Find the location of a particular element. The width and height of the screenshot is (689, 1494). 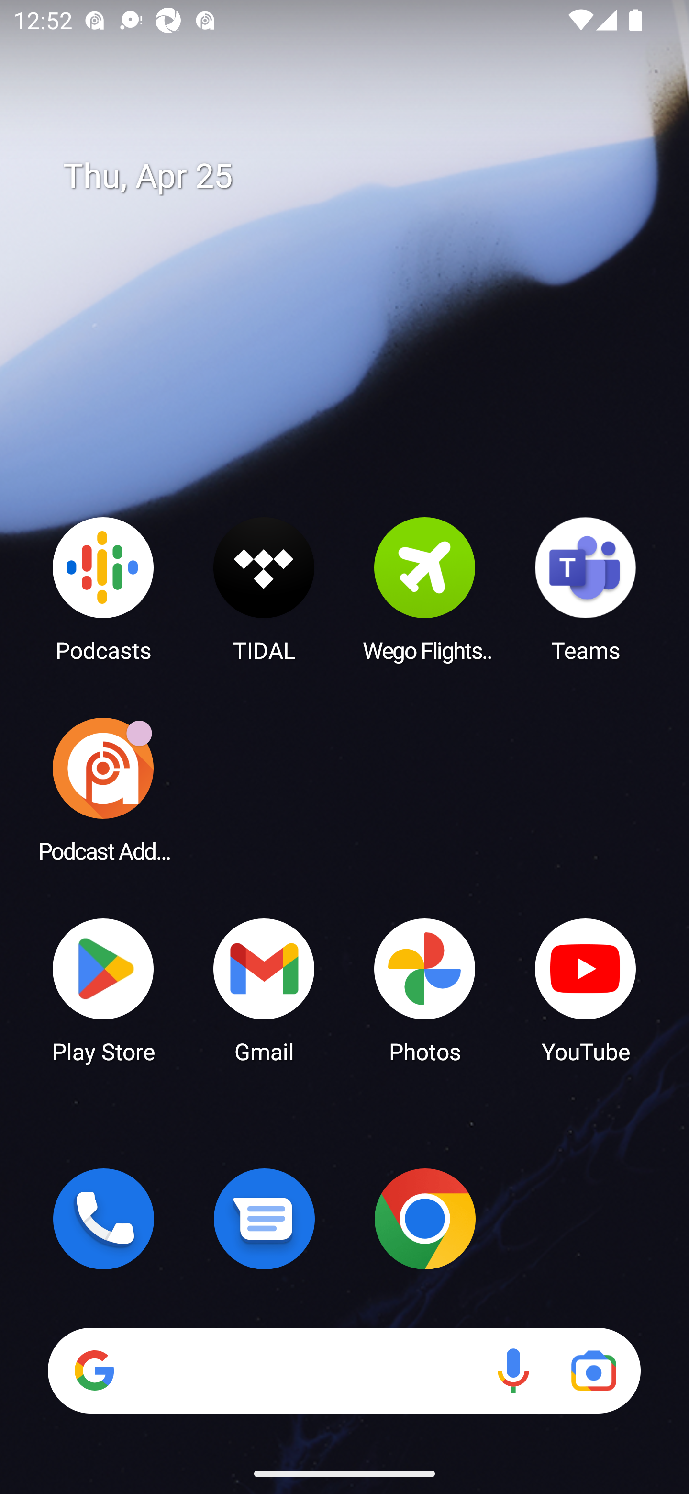

Thu, Apr 25 is located at coordinates (358, 176).